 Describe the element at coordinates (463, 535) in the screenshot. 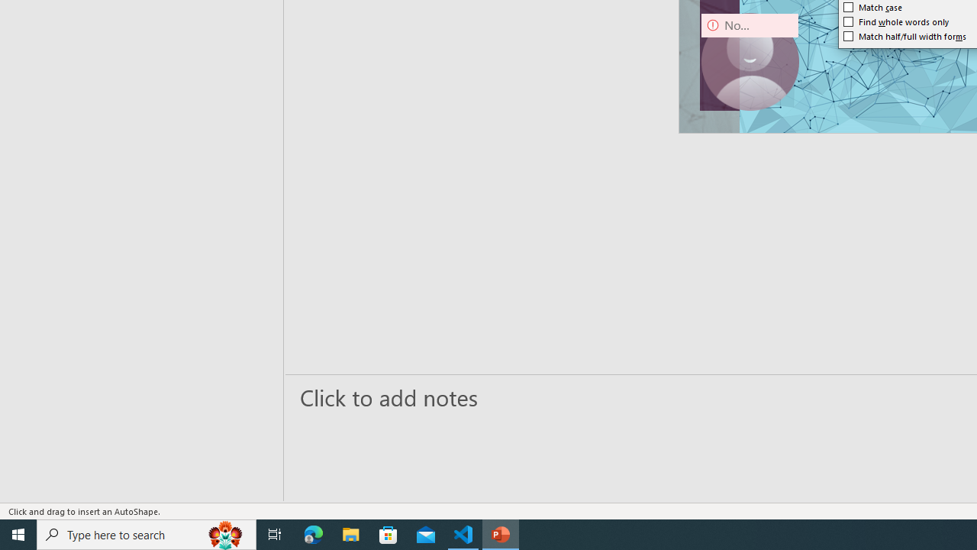

I see `Visual Studio Code - 1 running window` at that location.